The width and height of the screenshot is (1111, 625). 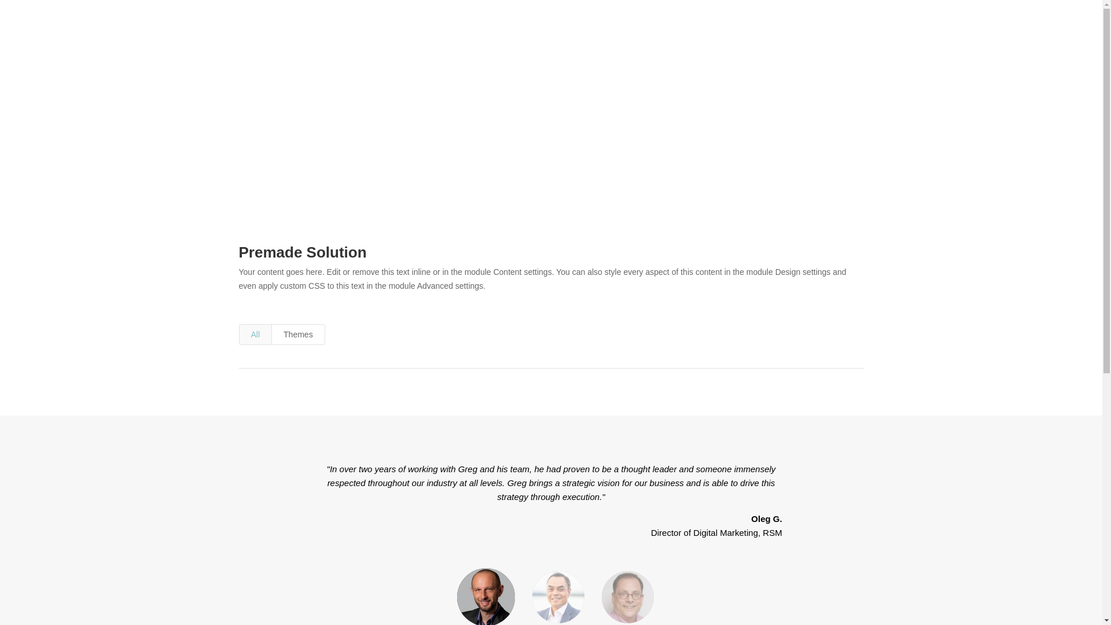 I want to click on Home, so click(x=601, y=32).